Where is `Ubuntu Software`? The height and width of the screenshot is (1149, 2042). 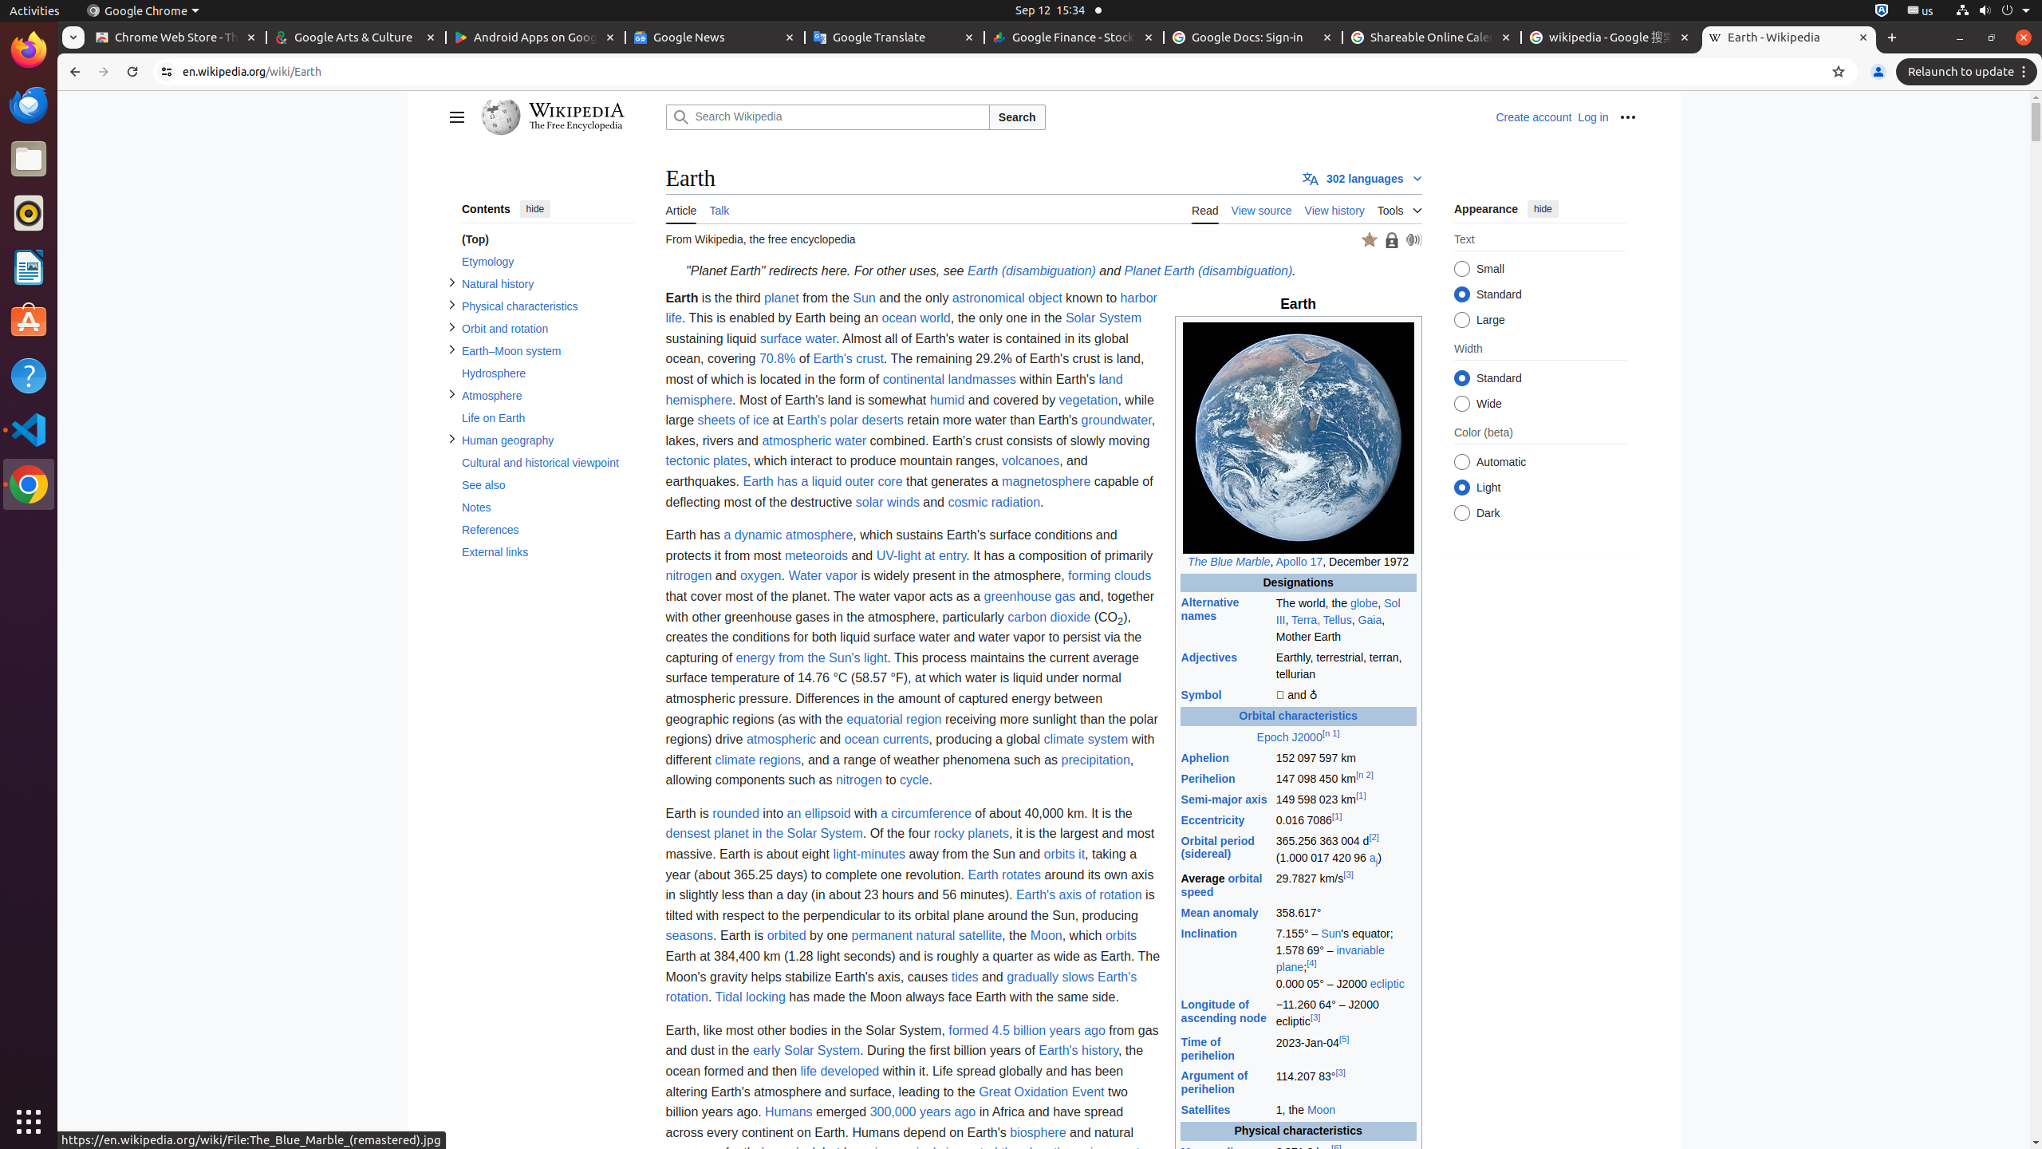 Ubuntu Software is located at coordinates (29, 321).